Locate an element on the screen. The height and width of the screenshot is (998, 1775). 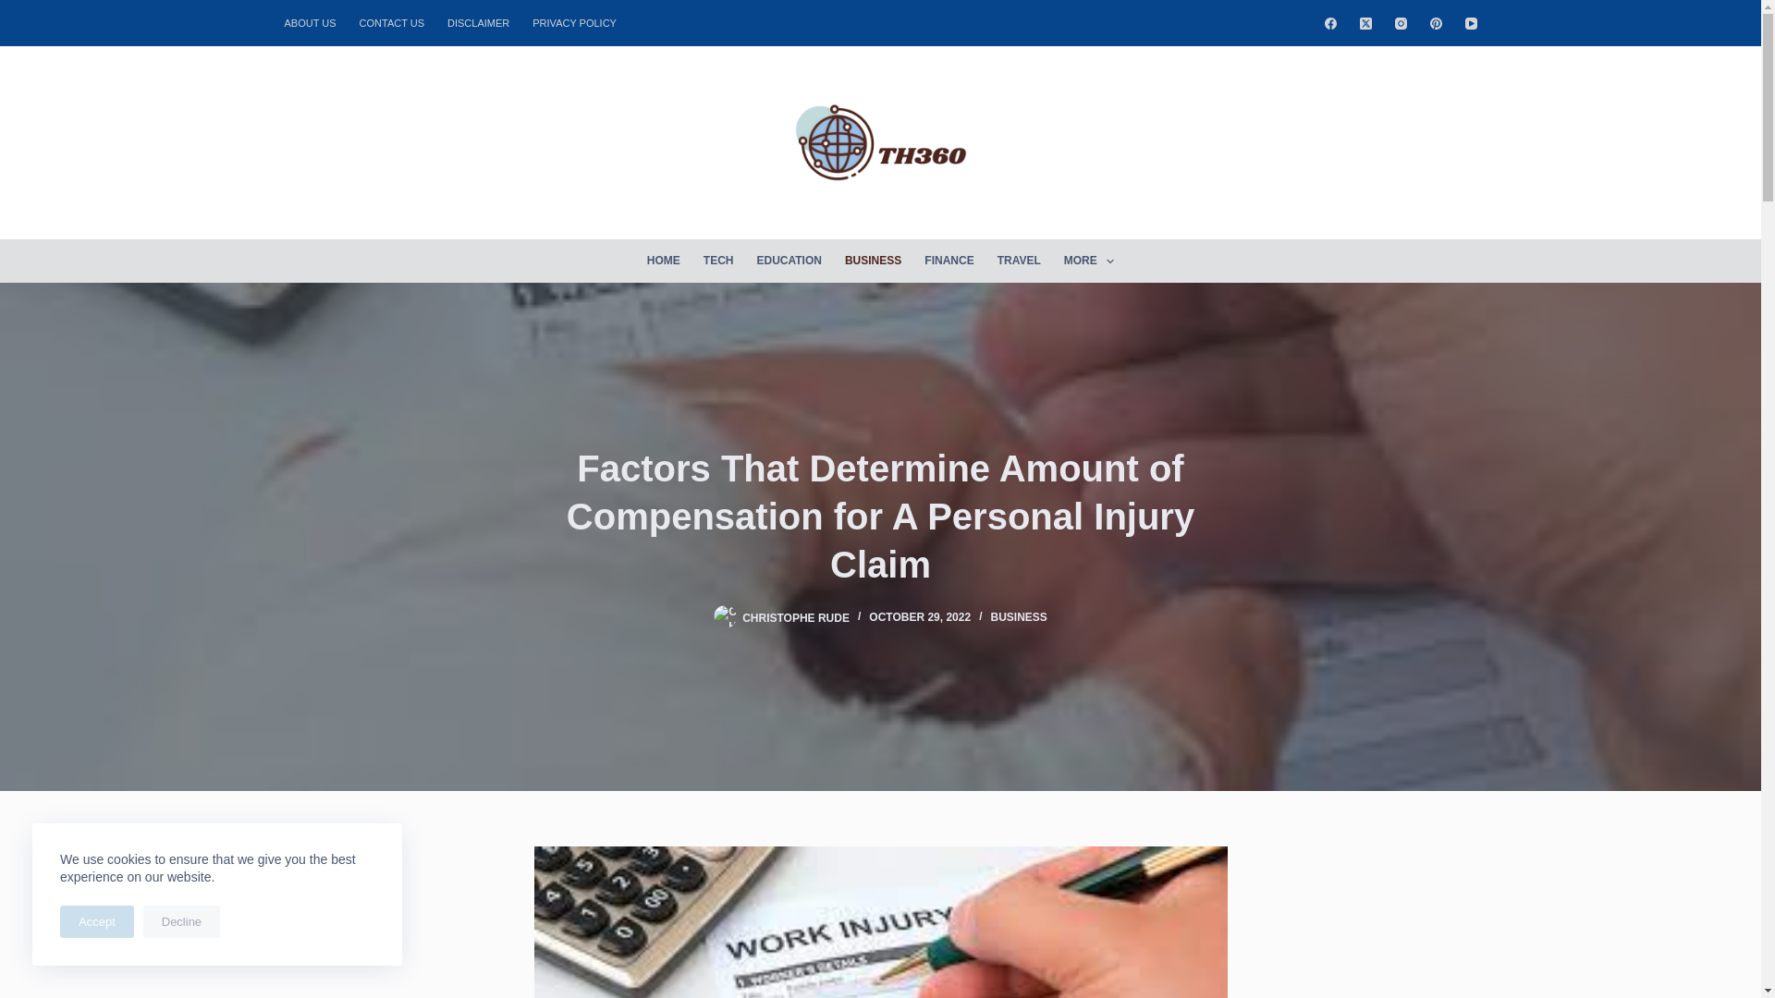
HOME is located at coordinates (664, 261).